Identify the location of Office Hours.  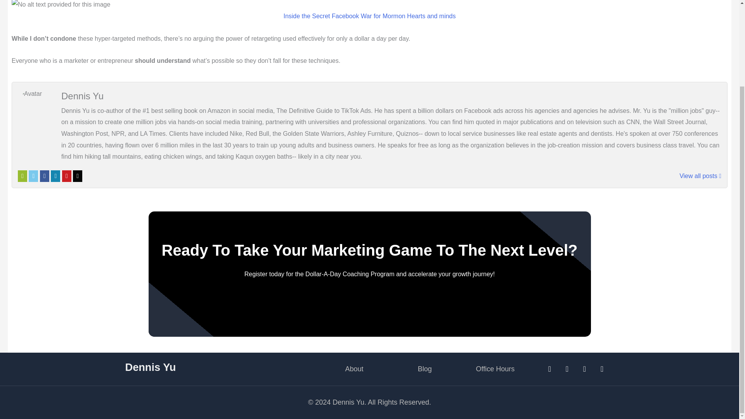
(495, 369).